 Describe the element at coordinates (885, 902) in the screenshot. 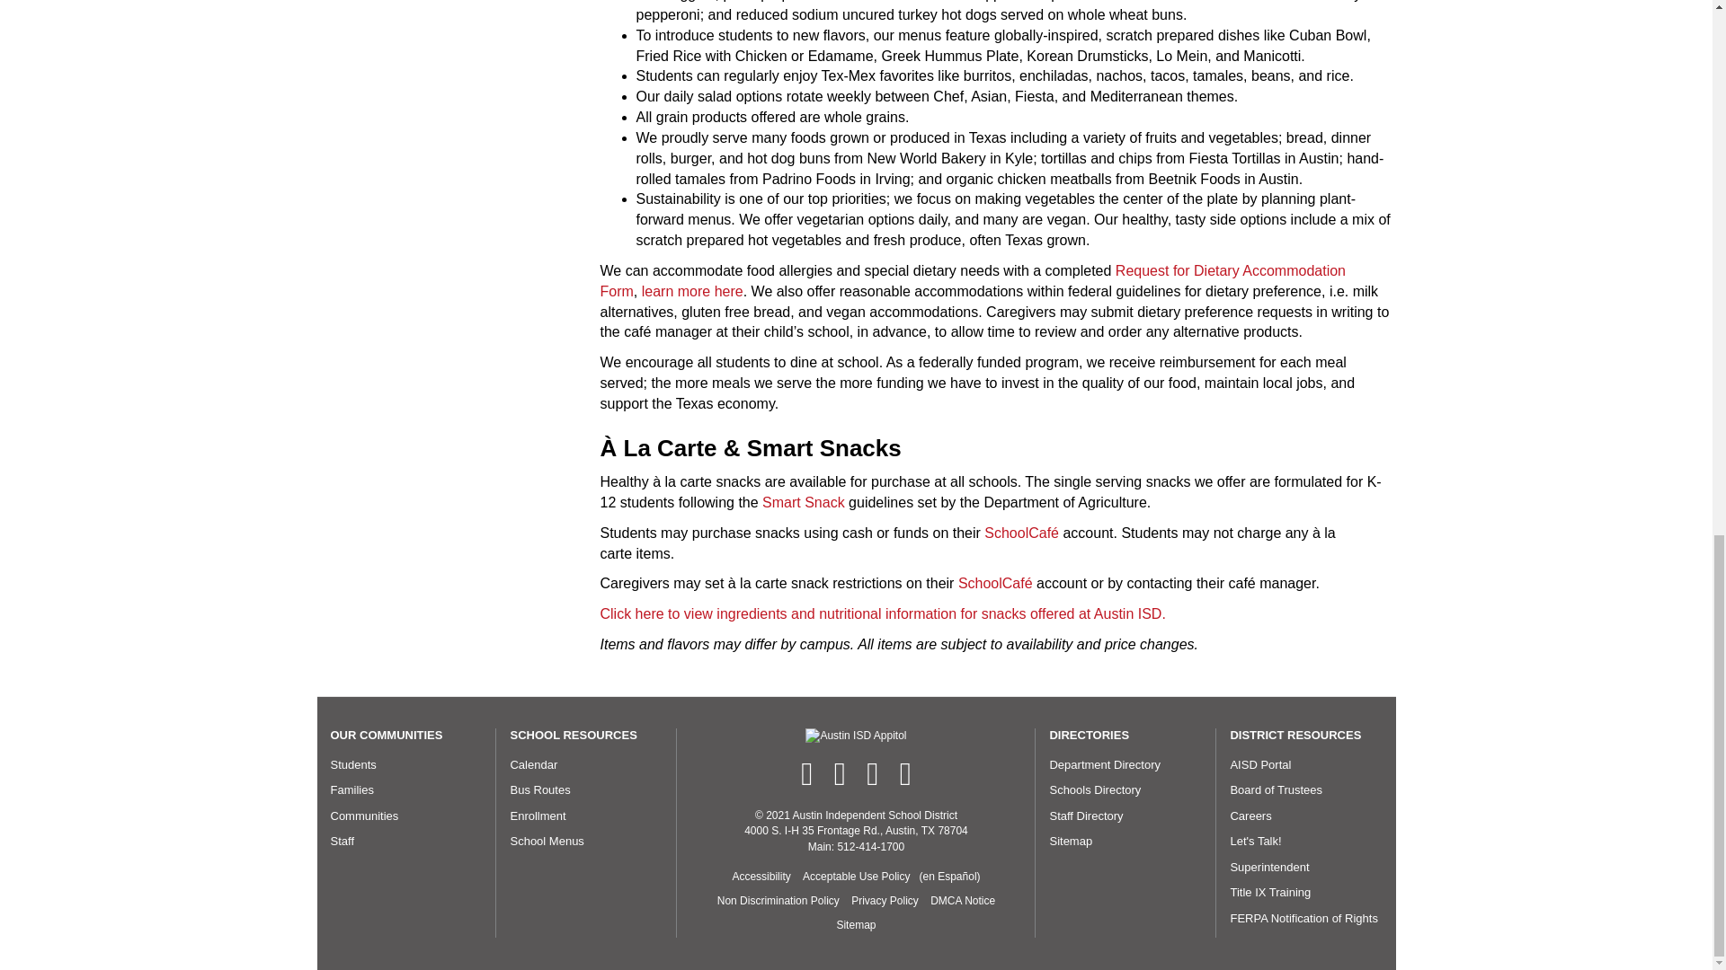

I see `Austin ISD Website Privacy Policy` at that location.